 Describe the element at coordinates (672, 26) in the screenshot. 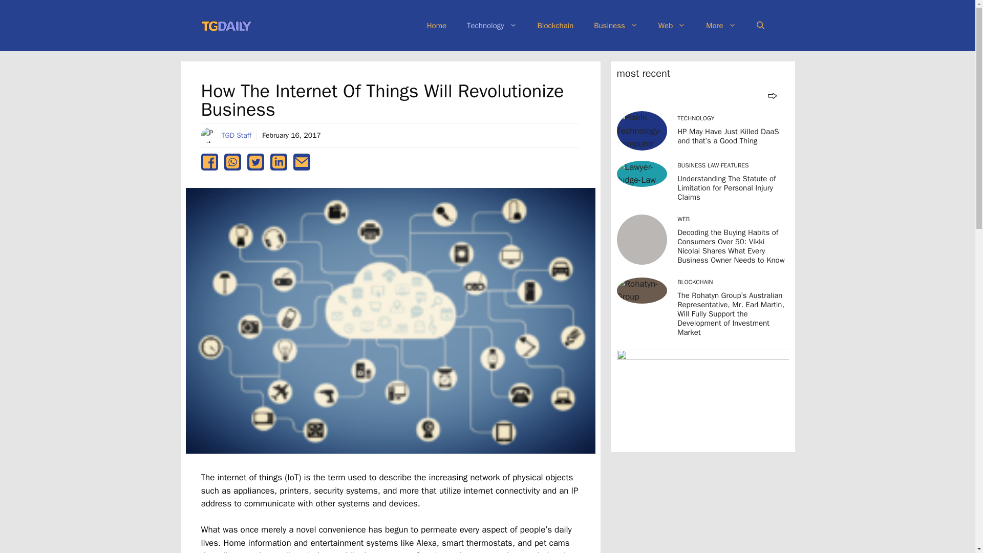

I see `Web` at that location.